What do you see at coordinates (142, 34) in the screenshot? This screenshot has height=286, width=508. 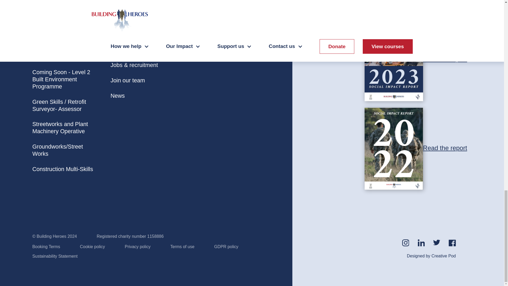 I see `Success stories` at bounding box center [142, 34].